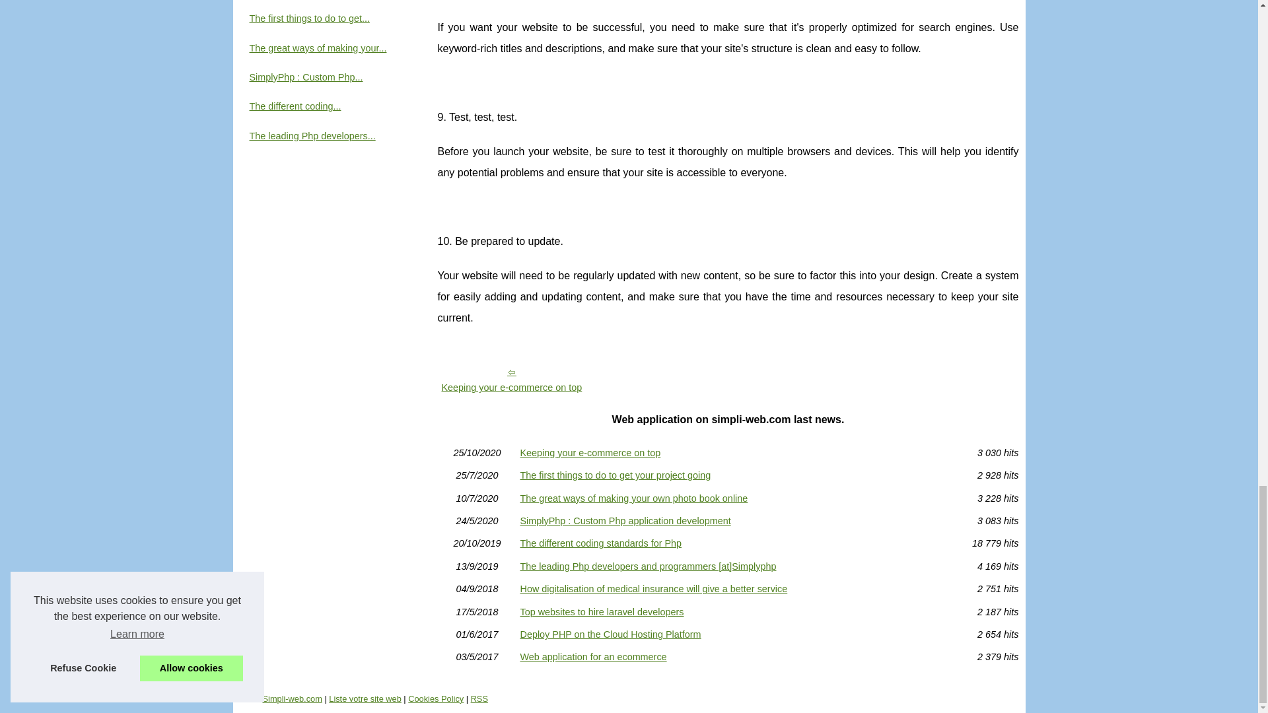 Image resolution: width=1268 pixels, height=713 pixels. What do you see at coordinates (728, 453) in the screenshot?
I see `Keeping your e-commerce on top` at bounding box center [728, 453].